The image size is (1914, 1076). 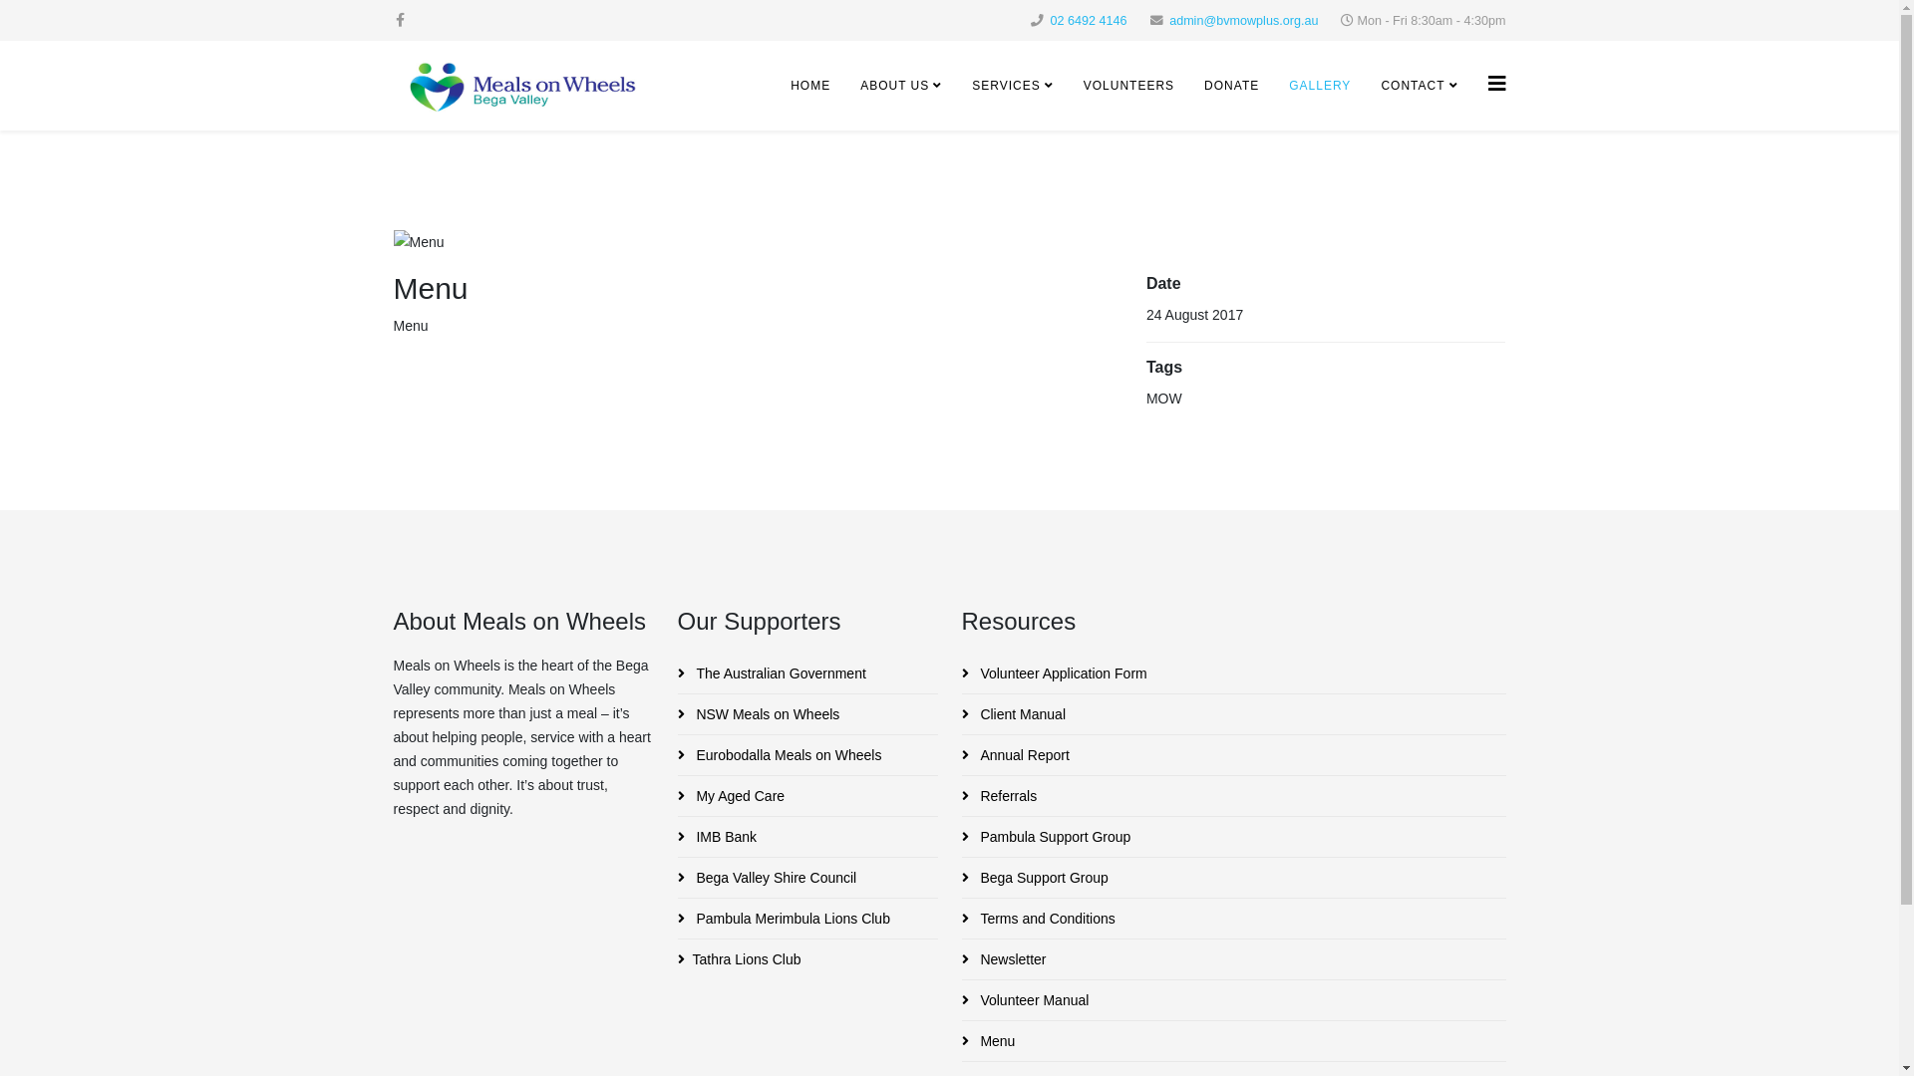 I want to click on Pambula Support Group, so click(x=1233, y=837).